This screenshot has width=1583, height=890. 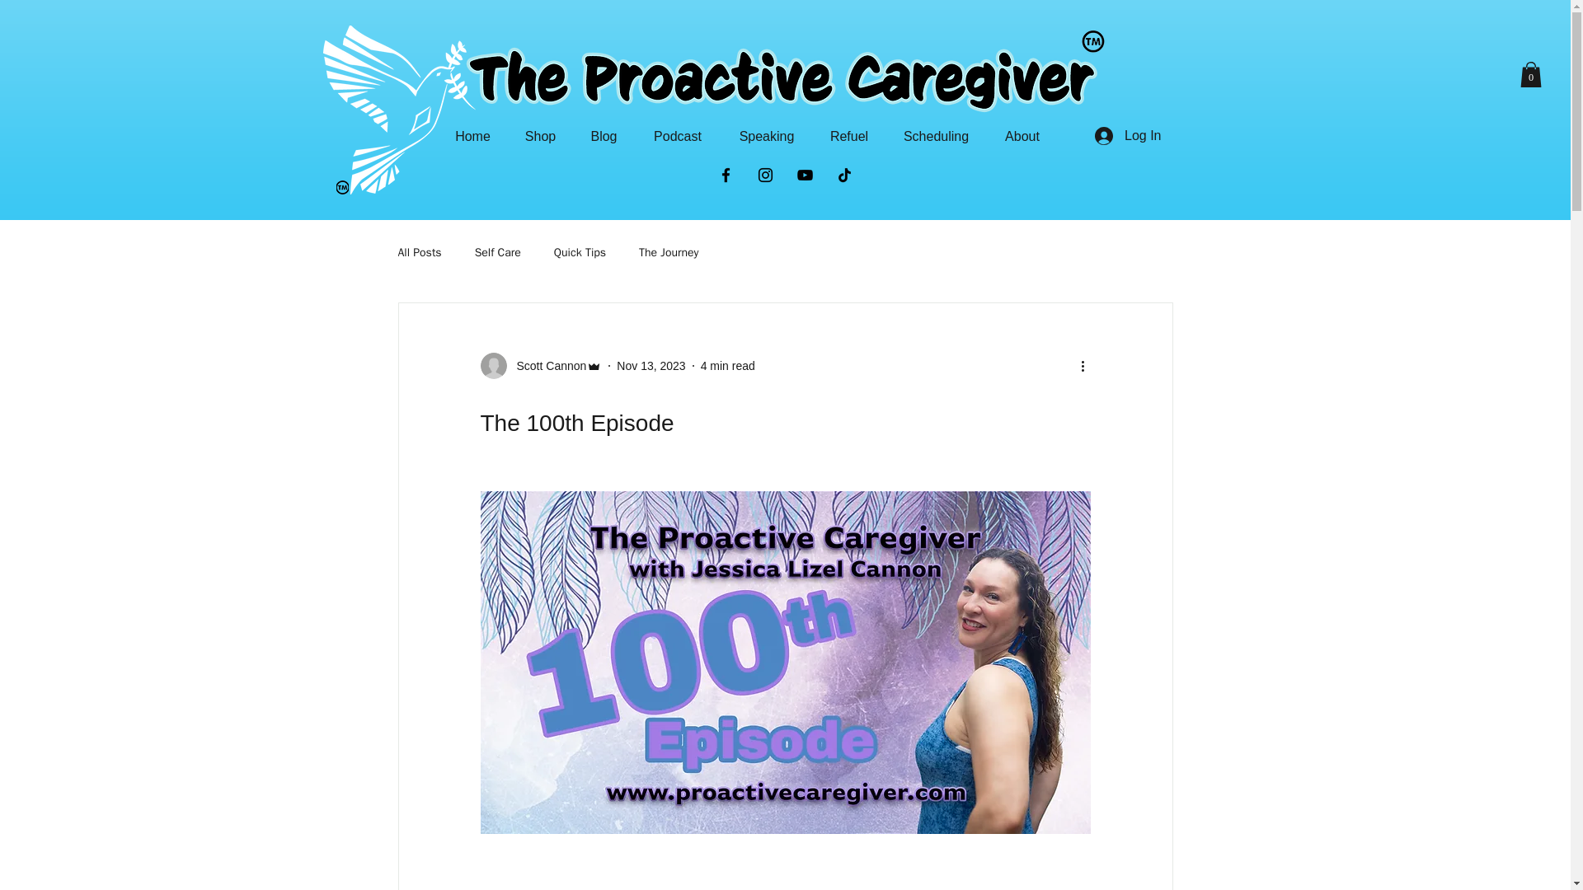 I want to click on Scheduling, so click(x=935, y=137).